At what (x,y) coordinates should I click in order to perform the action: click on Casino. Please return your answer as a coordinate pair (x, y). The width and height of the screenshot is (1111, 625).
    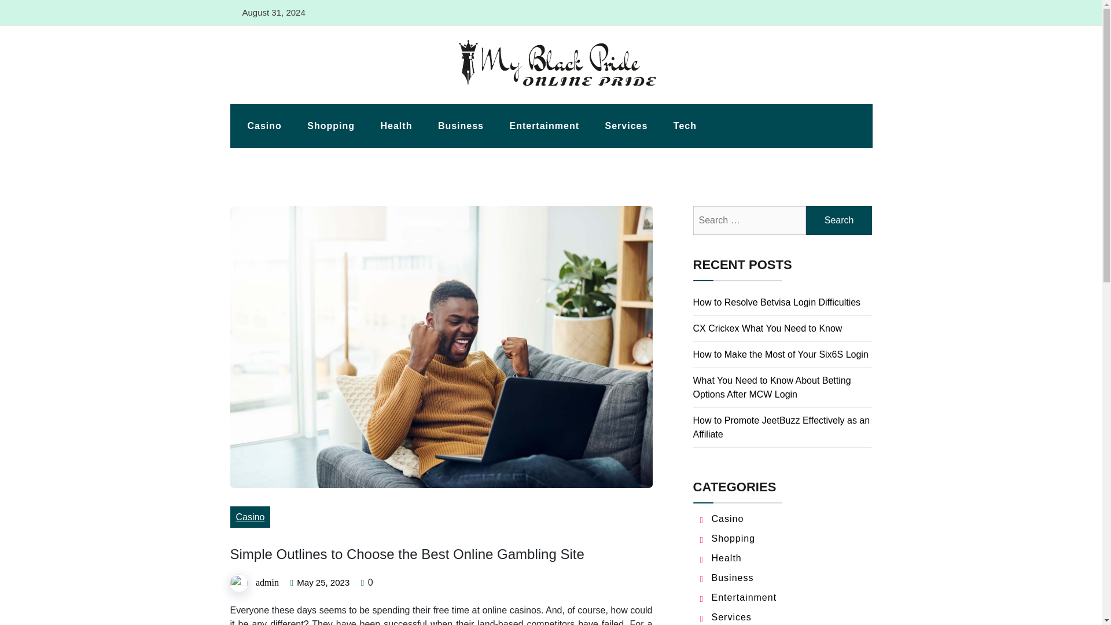
    Looking at the image, I should click on (264, 126).